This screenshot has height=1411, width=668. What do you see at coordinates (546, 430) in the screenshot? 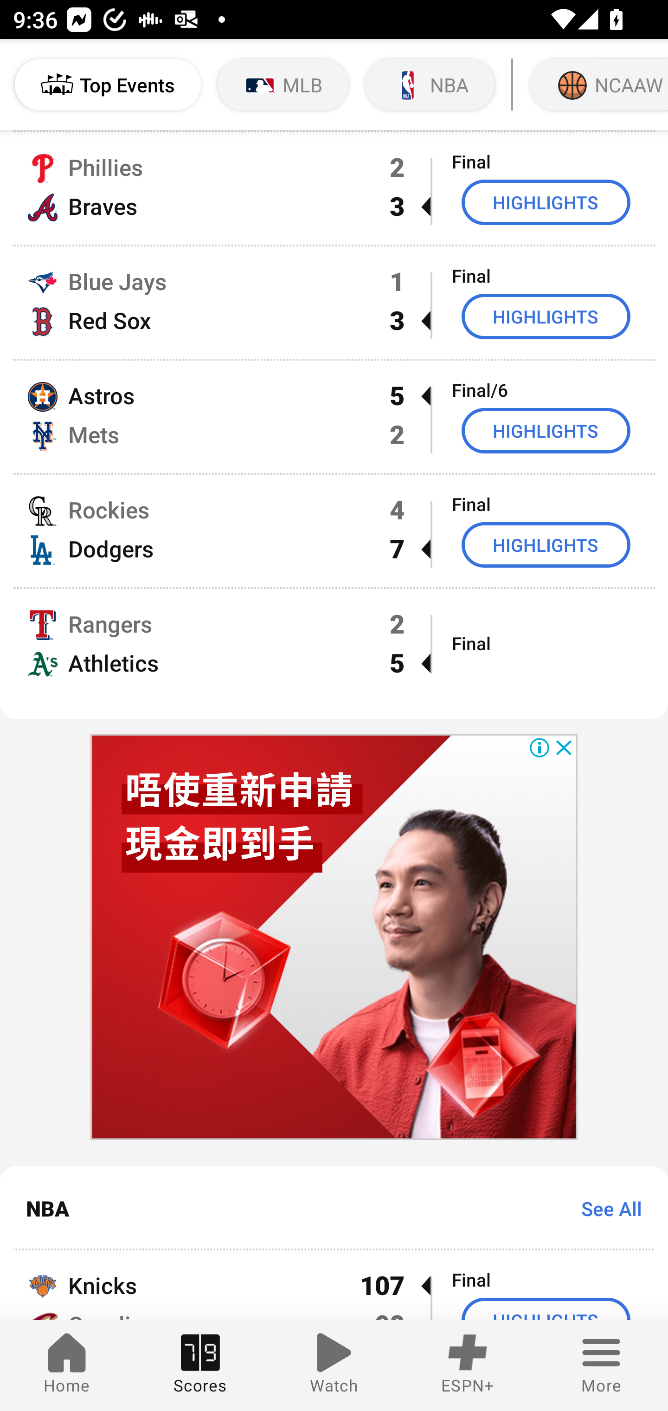
I see `HIGHLIGHTS` at bounding box center [546, 430].